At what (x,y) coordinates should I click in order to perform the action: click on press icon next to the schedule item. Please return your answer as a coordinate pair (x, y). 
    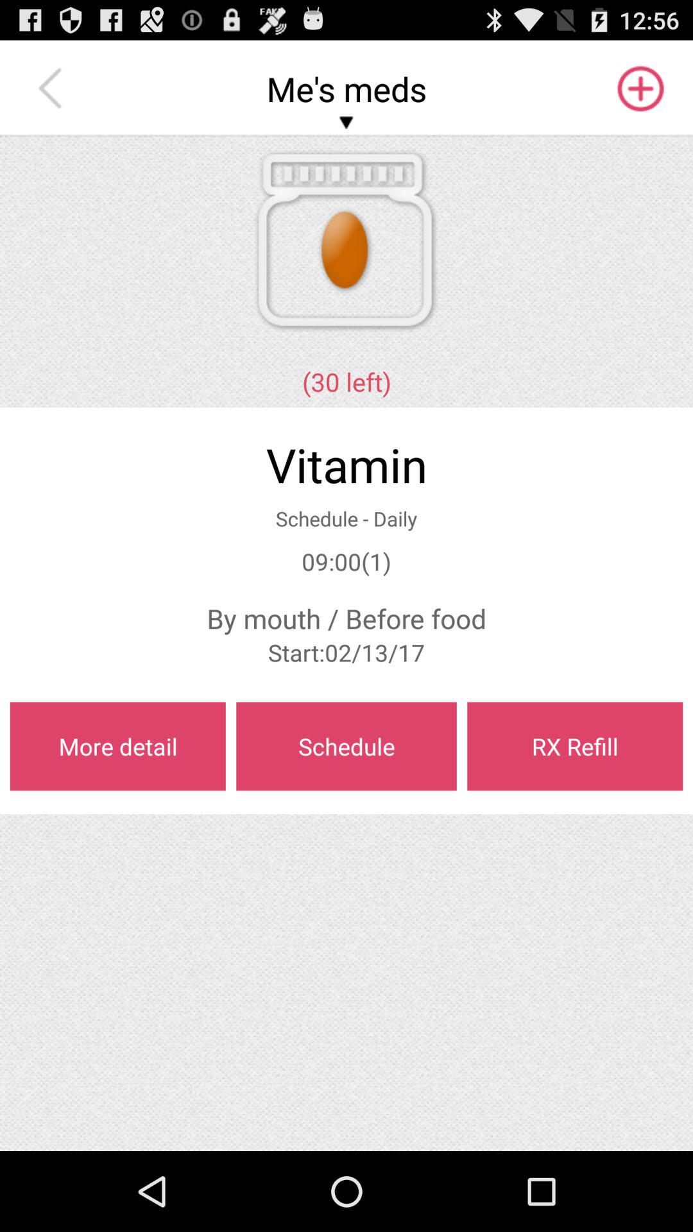
    Looking at the image, I should click on (117, 746).